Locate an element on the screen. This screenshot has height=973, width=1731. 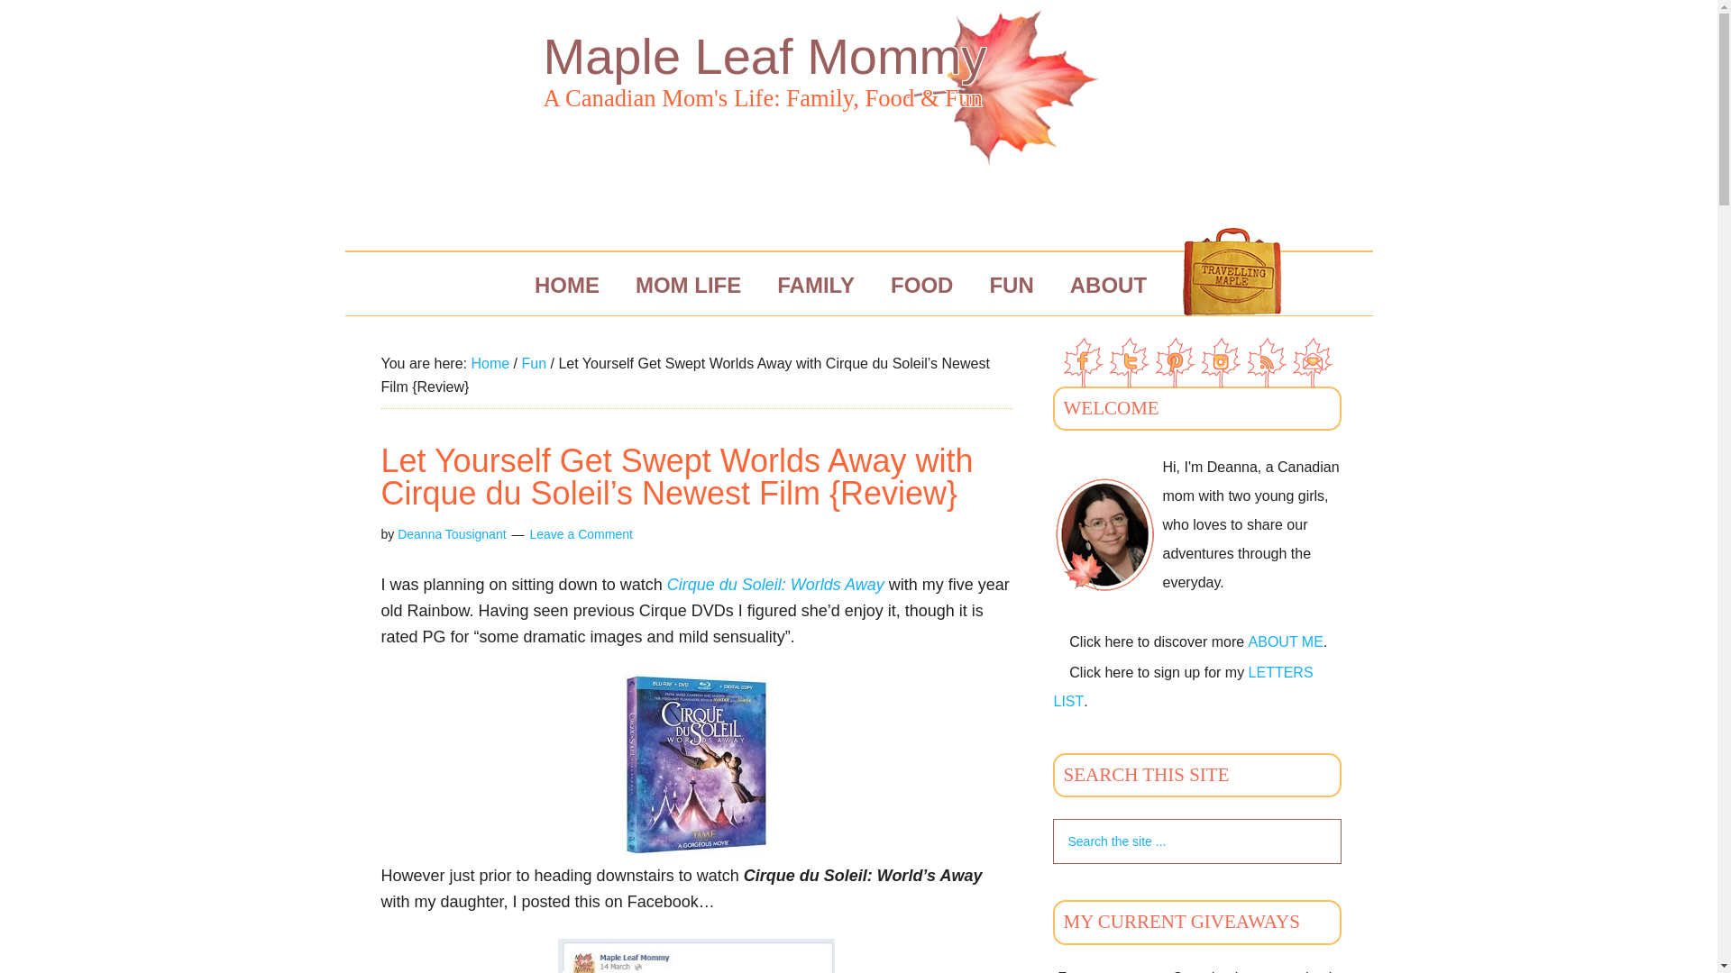
FOOD is located at coordinates (921, 285).